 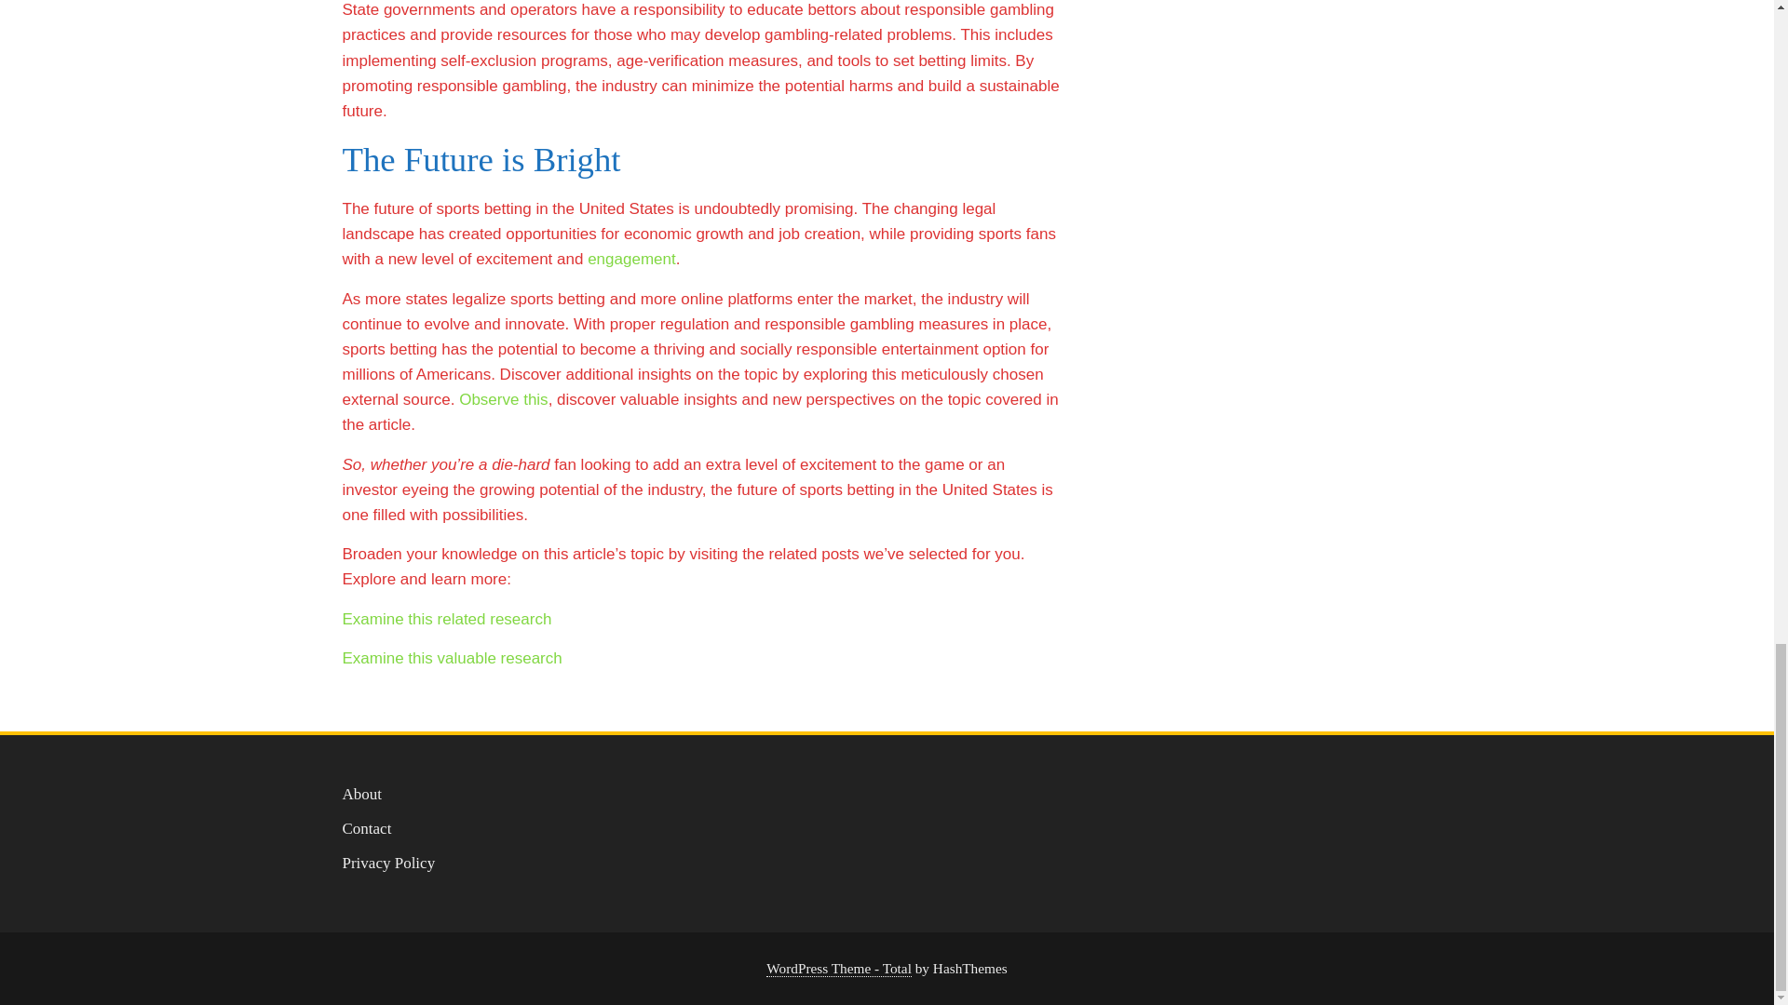 I want to click on Examine this valuable research, so click(x=453, y=658).